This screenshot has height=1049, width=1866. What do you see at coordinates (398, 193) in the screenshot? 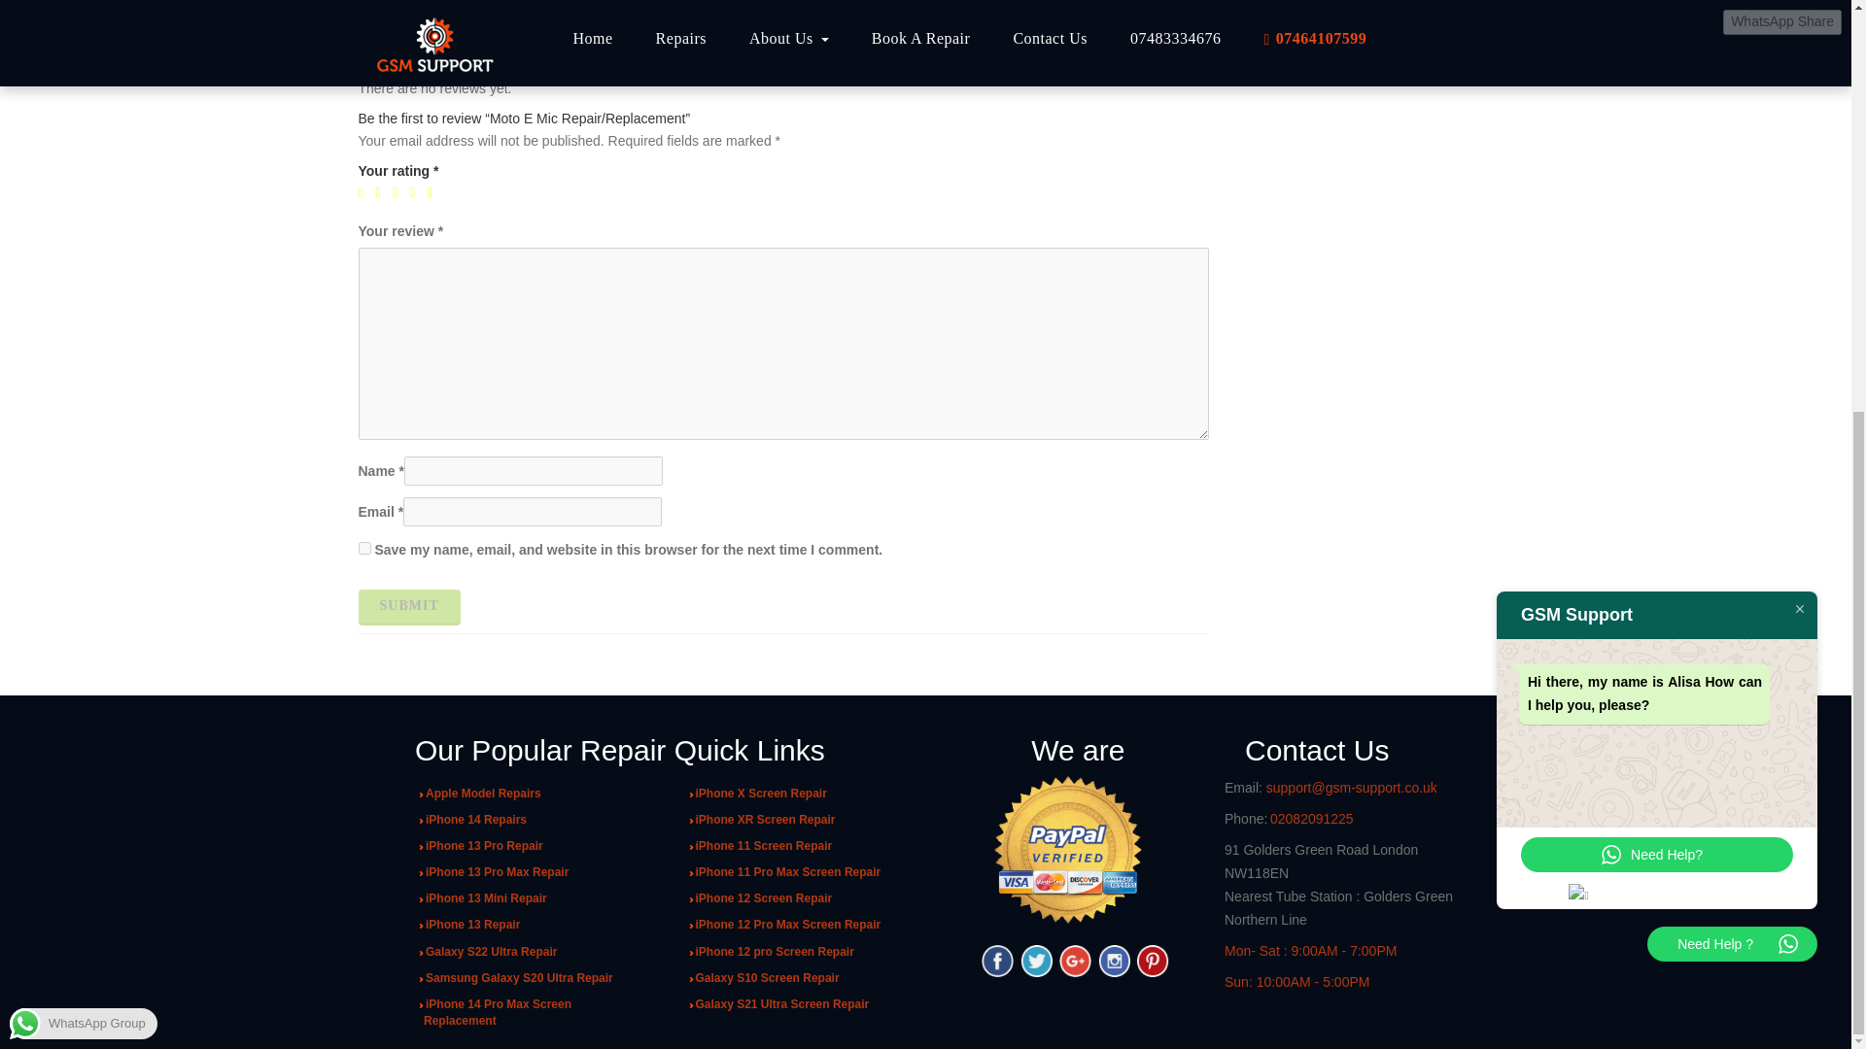
I see `3` at bounding box center [398, 193].